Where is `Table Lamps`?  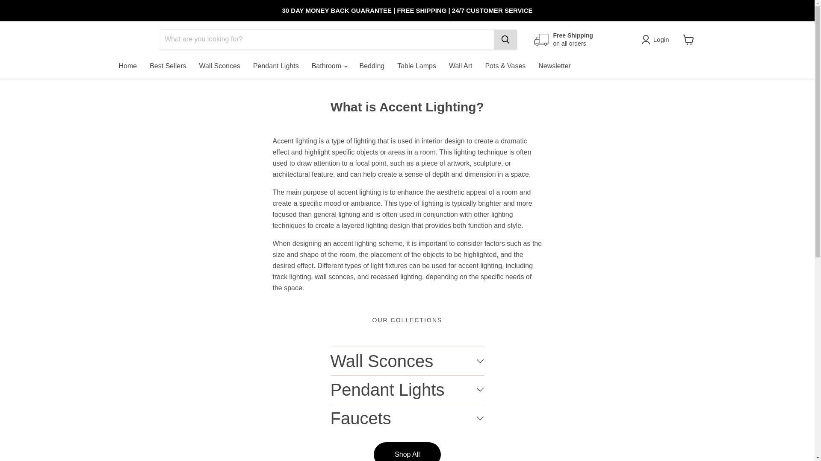
Table Lamps is located at coordinates (416, 66).